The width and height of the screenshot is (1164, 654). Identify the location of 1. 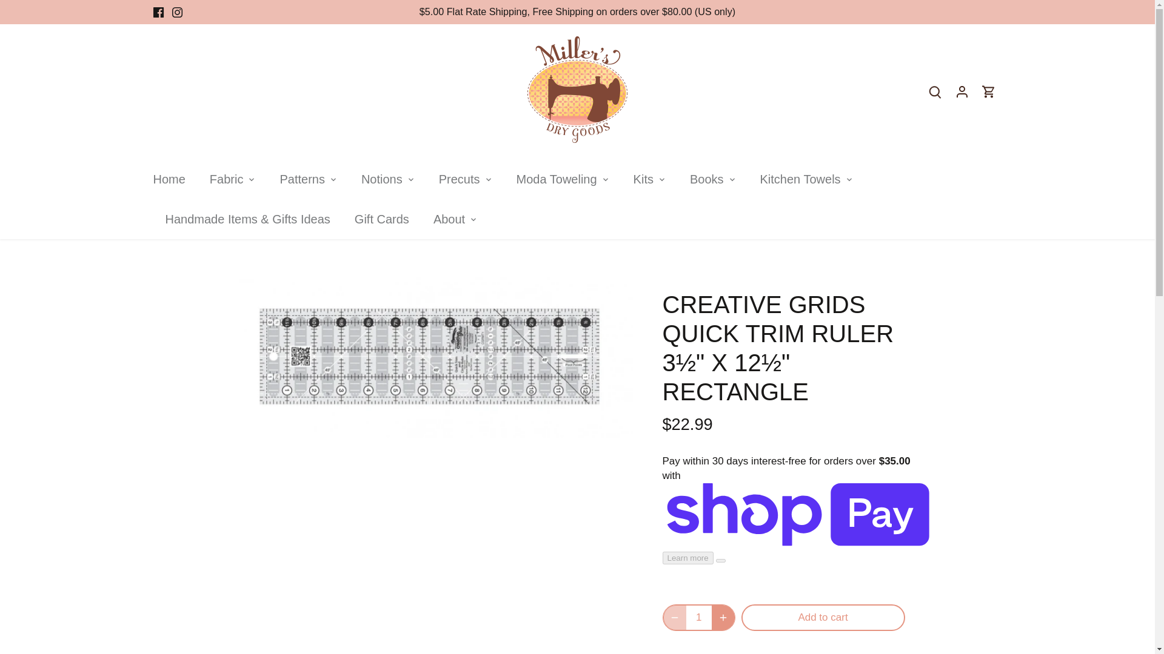
(700, 618).